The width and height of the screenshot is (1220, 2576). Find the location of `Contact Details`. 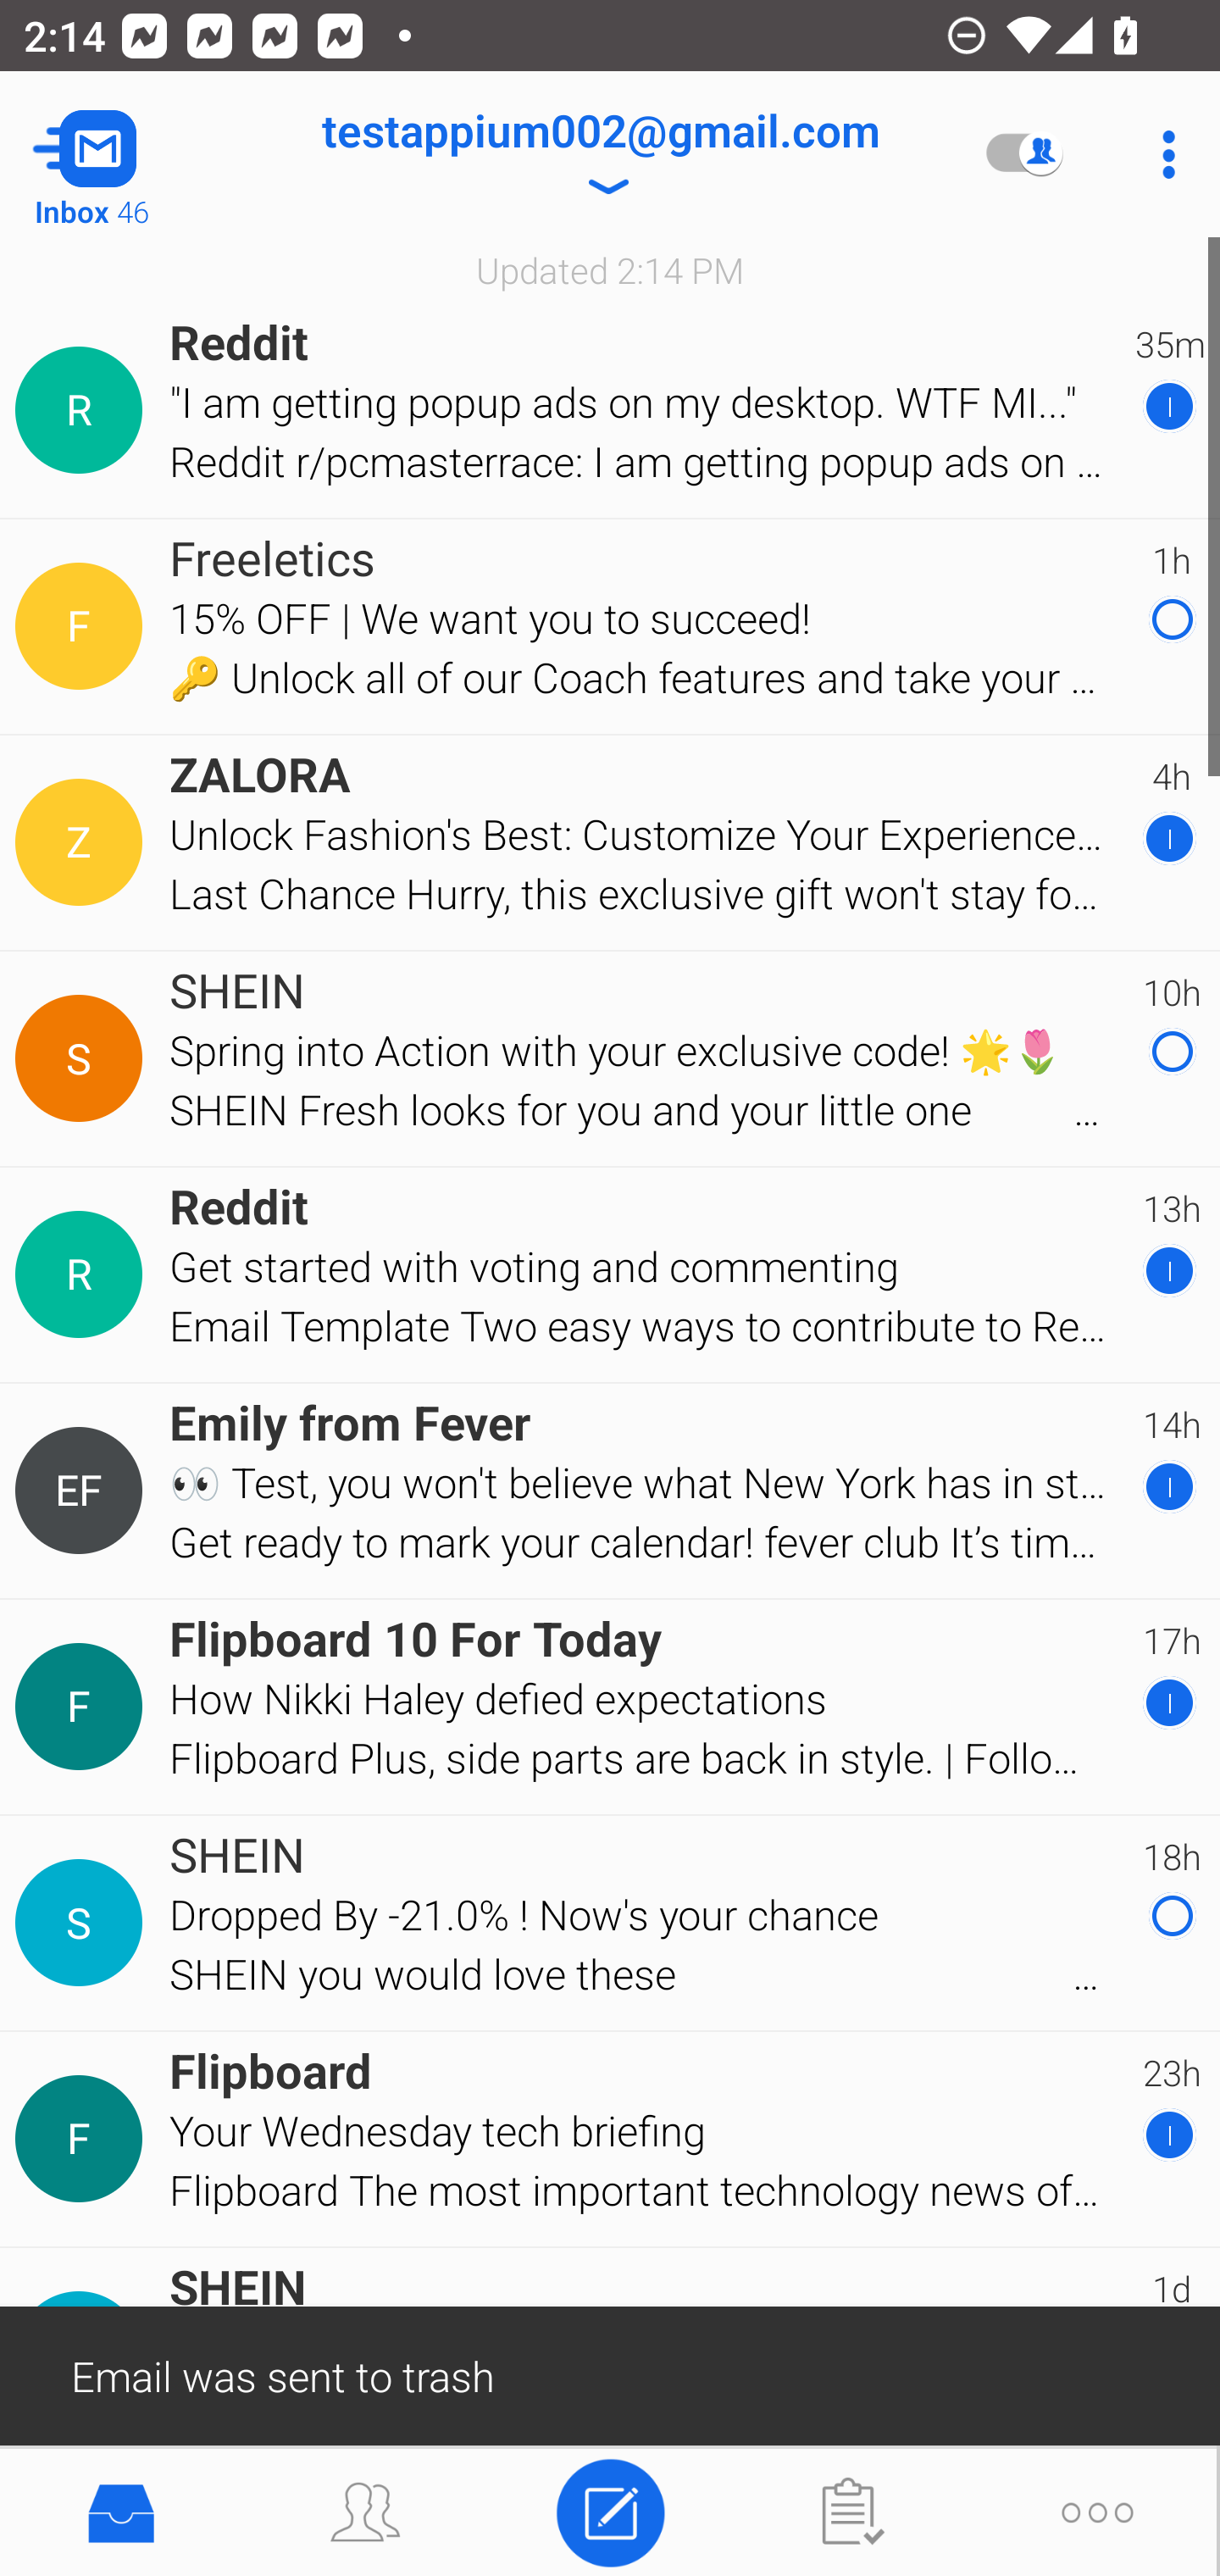

Contact Details is located at coordinates (83, 1274).